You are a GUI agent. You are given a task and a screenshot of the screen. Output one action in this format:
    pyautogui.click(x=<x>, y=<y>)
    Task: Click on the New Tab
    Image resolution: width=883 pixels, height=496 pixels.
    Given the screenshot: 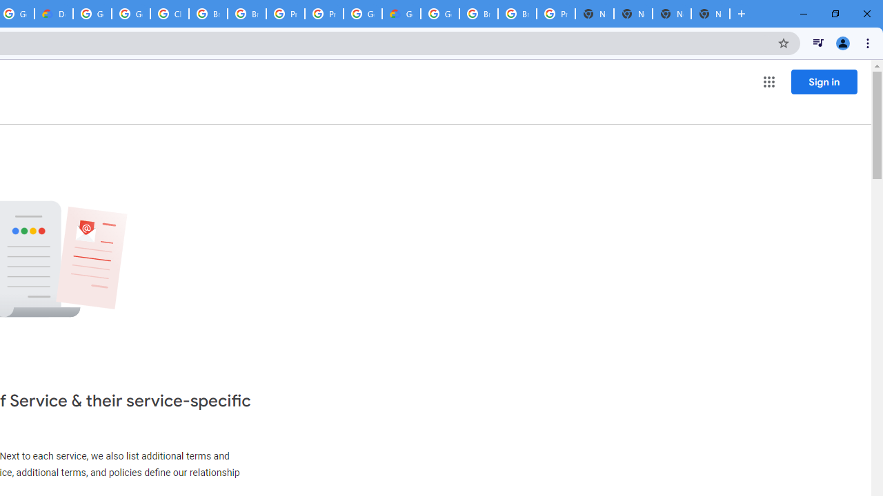 What is the action you would take?
    pyautogui.click(x=672, y=14)
    